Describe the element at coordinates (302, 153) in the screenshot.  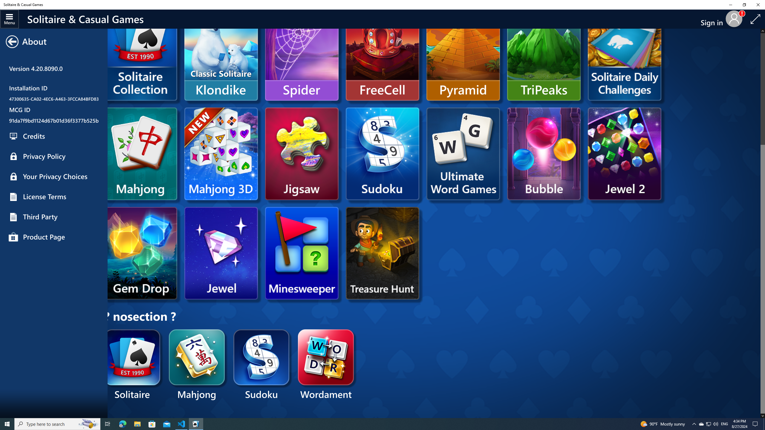
I see `Microsoft Jigsaw` at that location.